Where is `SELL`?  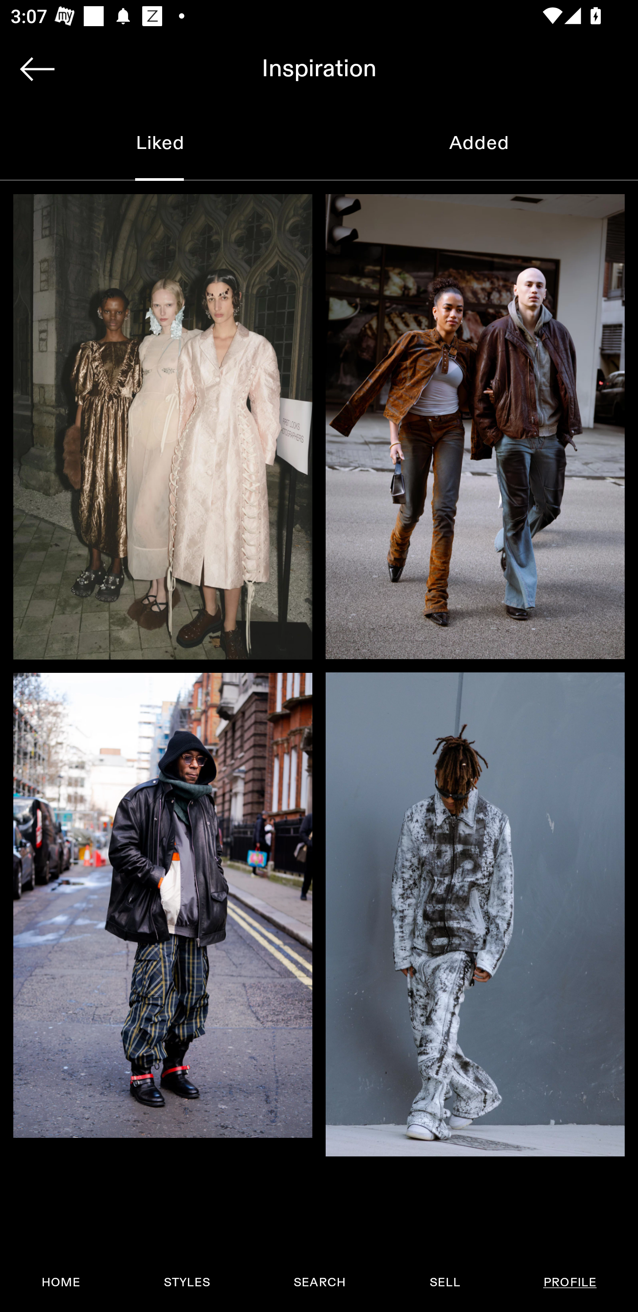
SELL is located at coordinates (444, 1282).